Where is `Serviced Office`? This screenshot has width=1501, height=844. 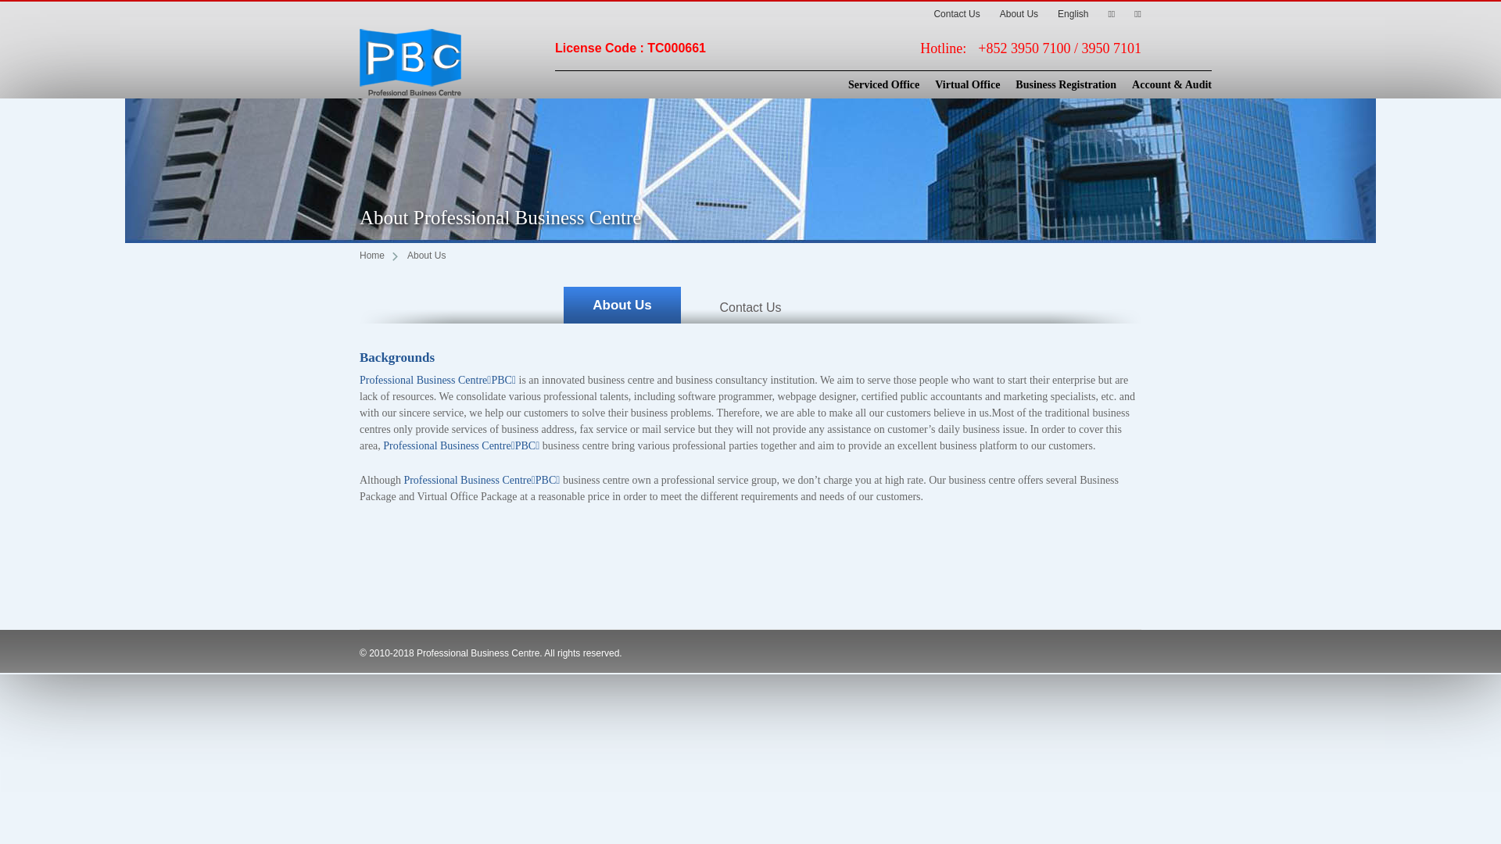 Serviced Office is located at coordinates (876, 85).